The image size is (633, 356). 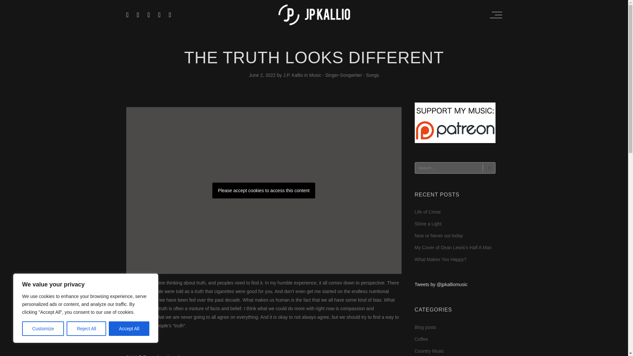 I want to click on Accept All, so click(x=129, y=329).